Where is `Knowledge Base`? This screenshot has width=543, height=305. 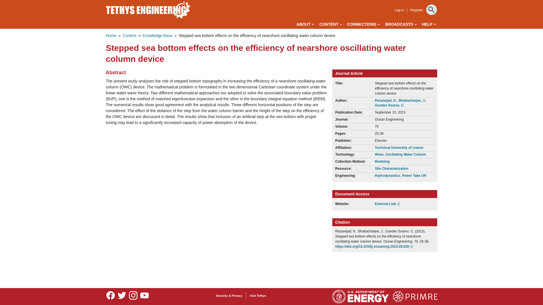
Knowledge Base is located at coordinates (157, 35).